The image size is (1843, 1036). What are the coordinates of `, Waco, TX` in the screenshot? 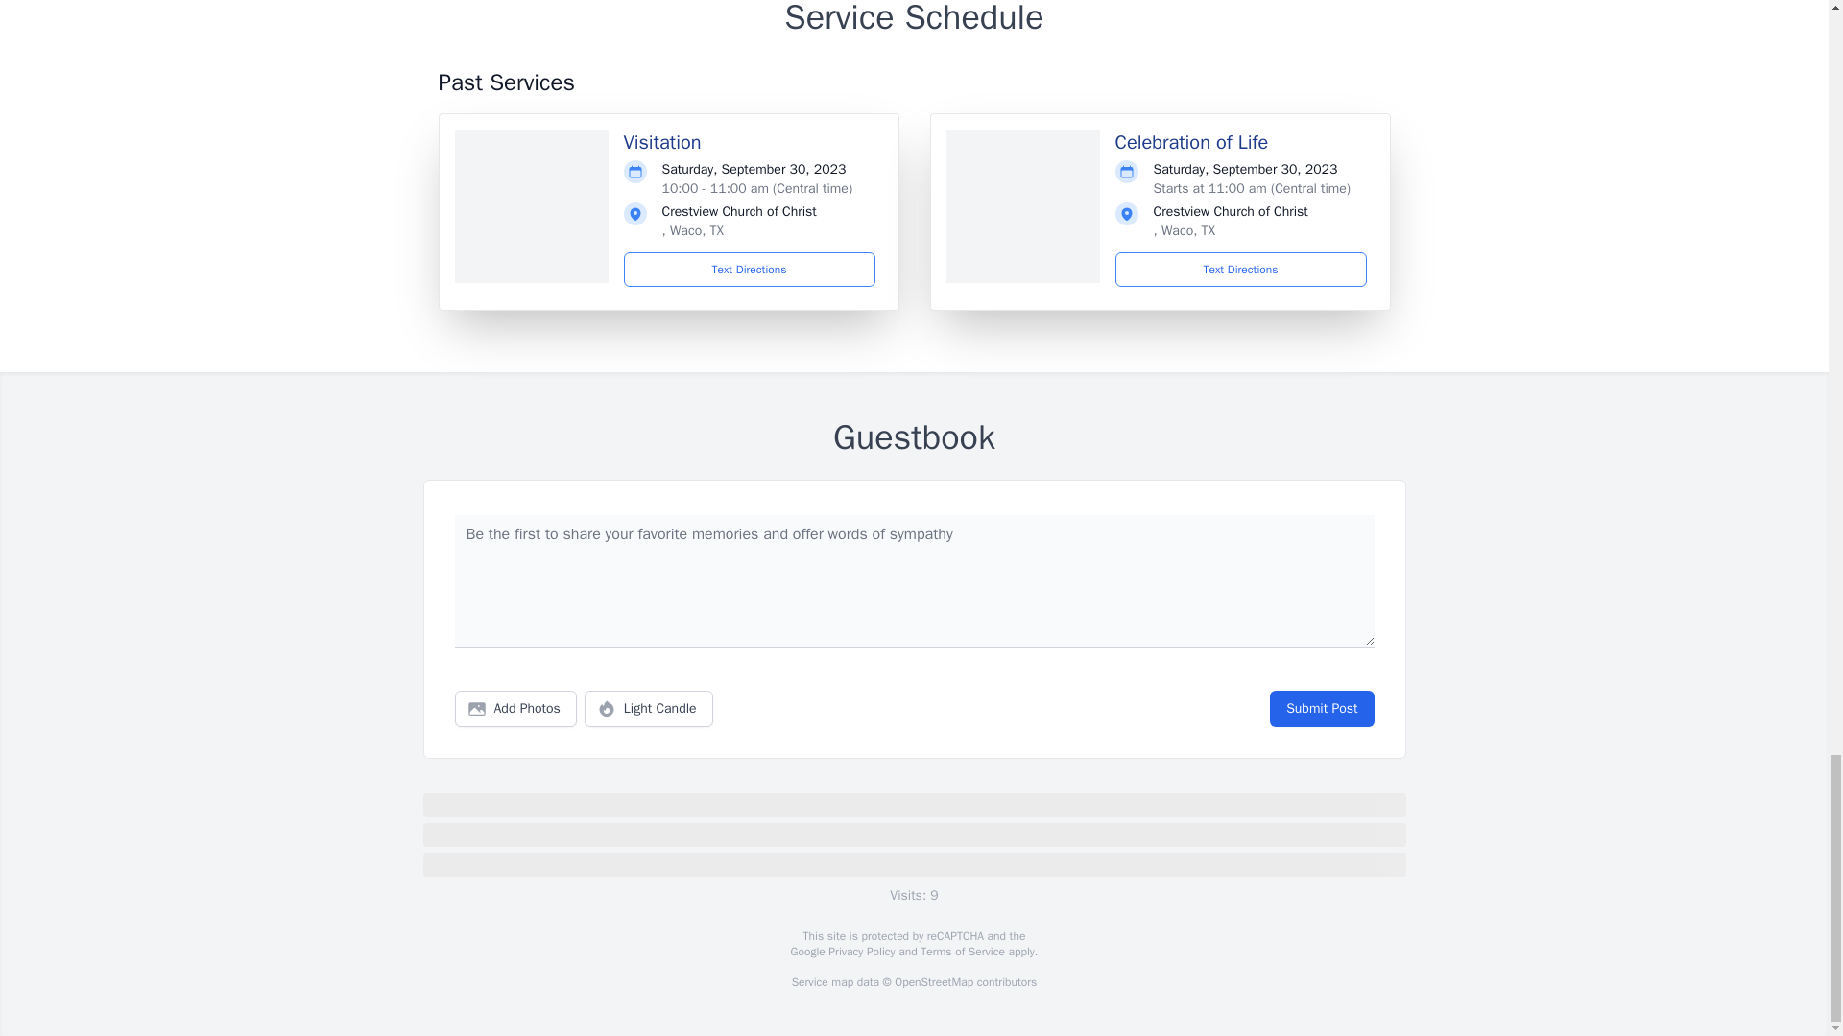 It's located at (1185, 230).